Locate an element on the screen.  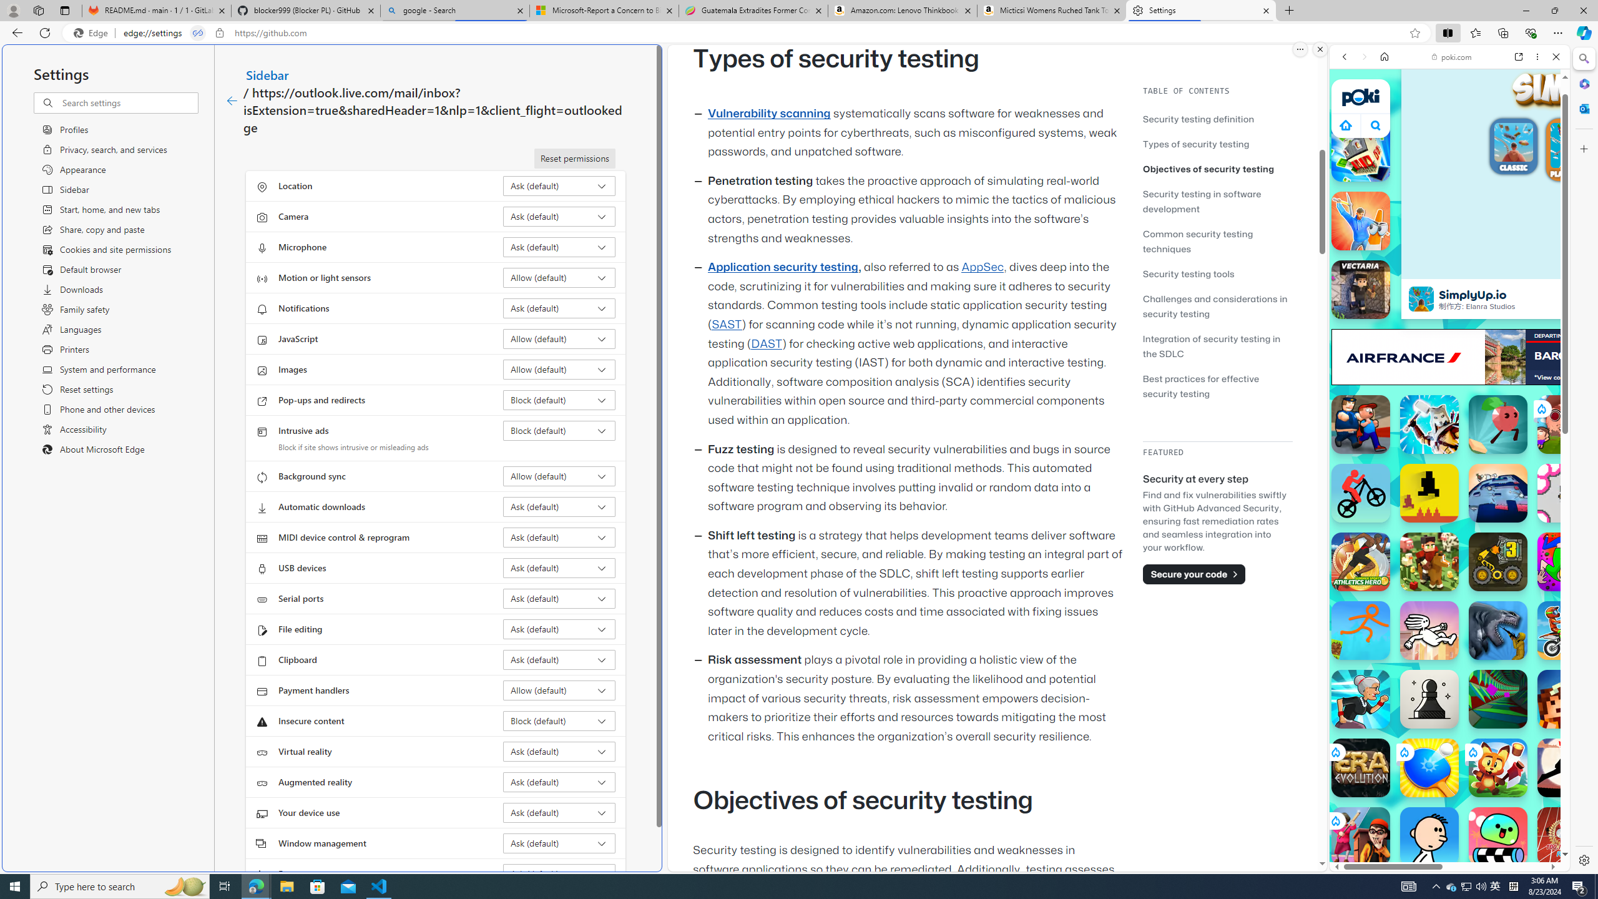
Athletics Hero is located at coordinates (1361, 562).